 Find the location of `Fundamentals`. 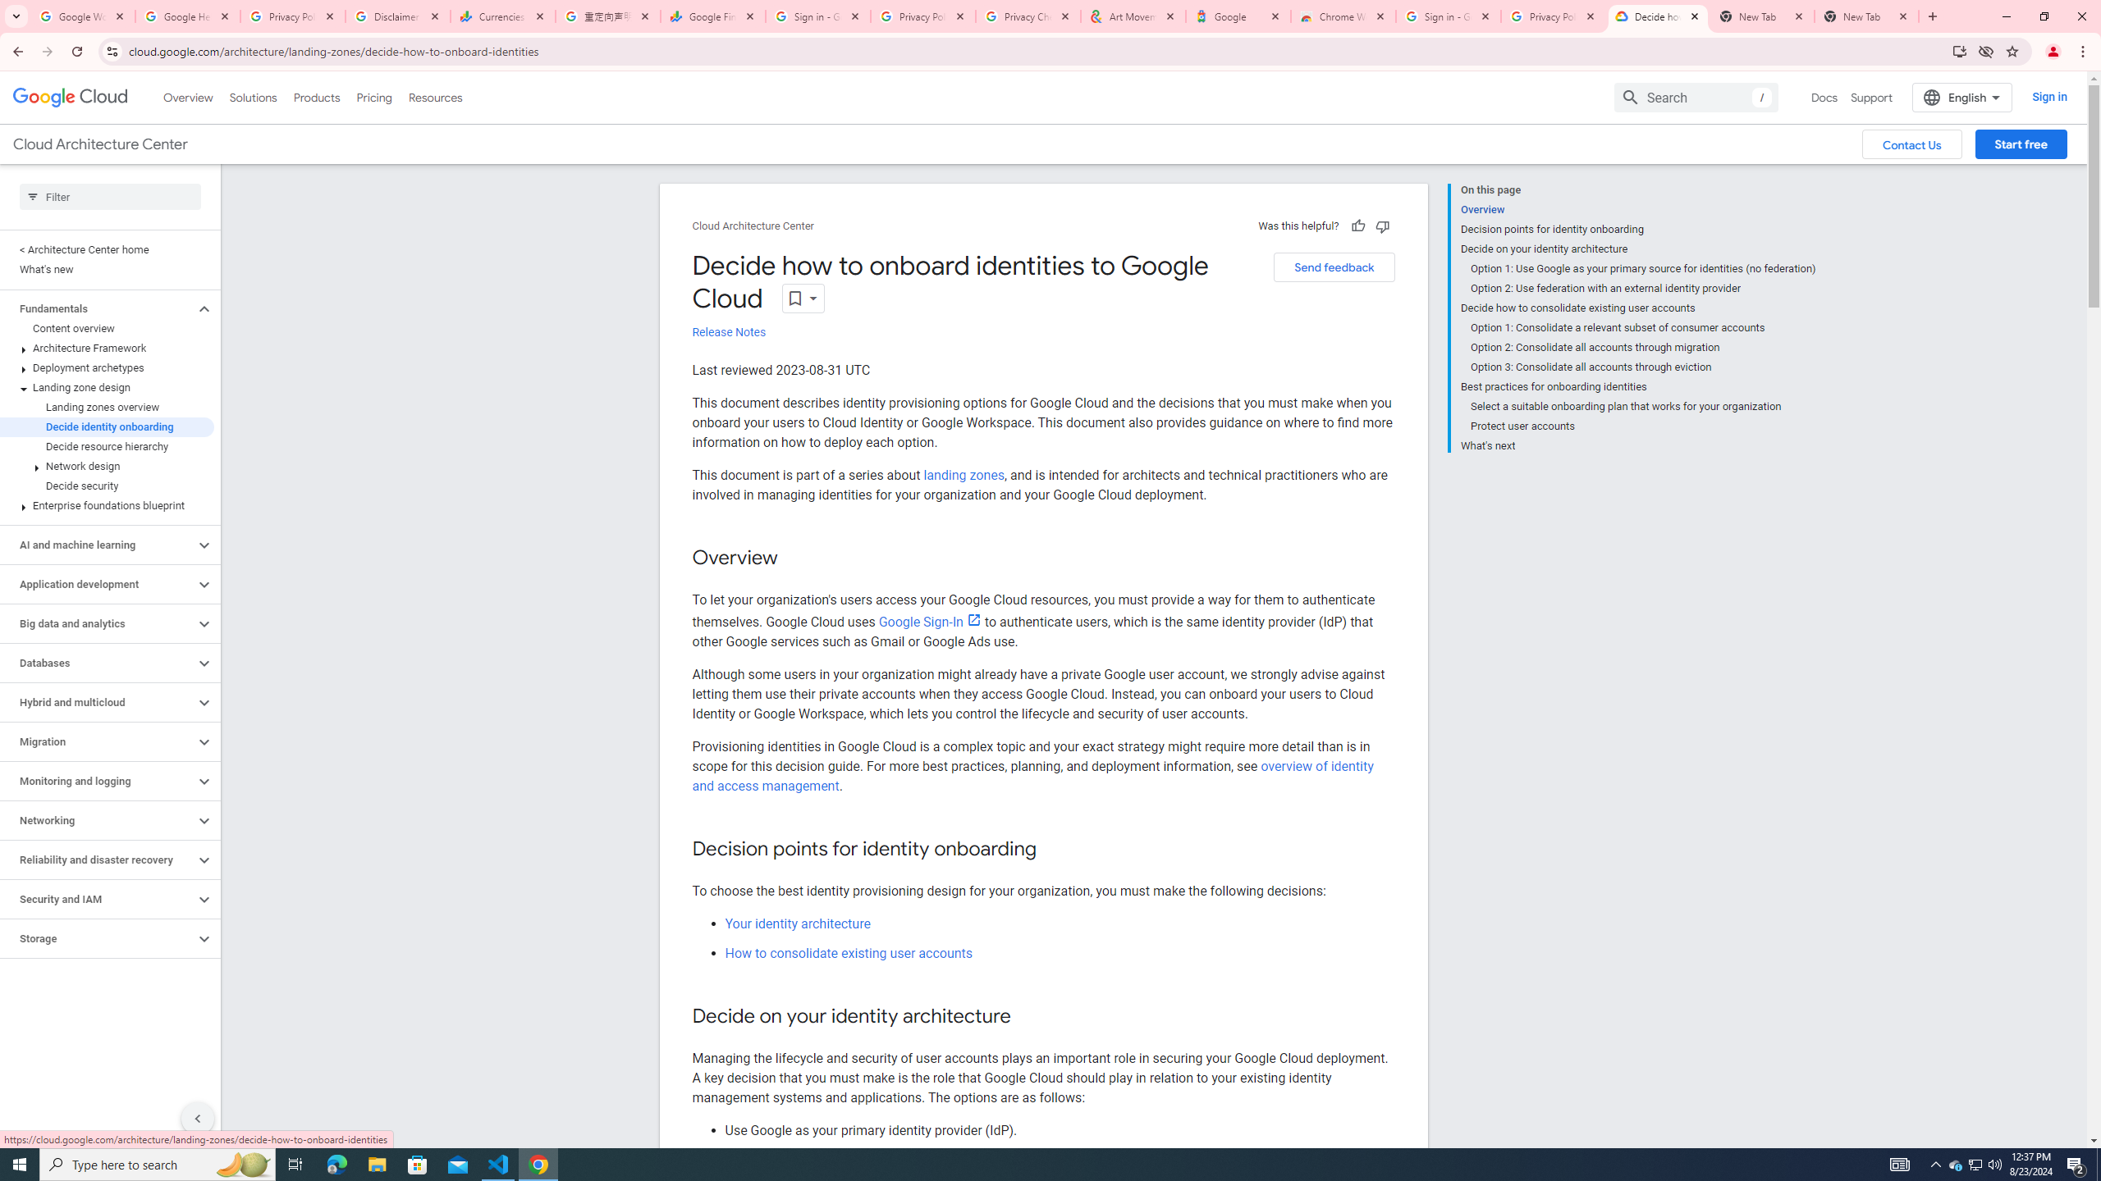

Fundamentals is located at coordinates (98, 308).